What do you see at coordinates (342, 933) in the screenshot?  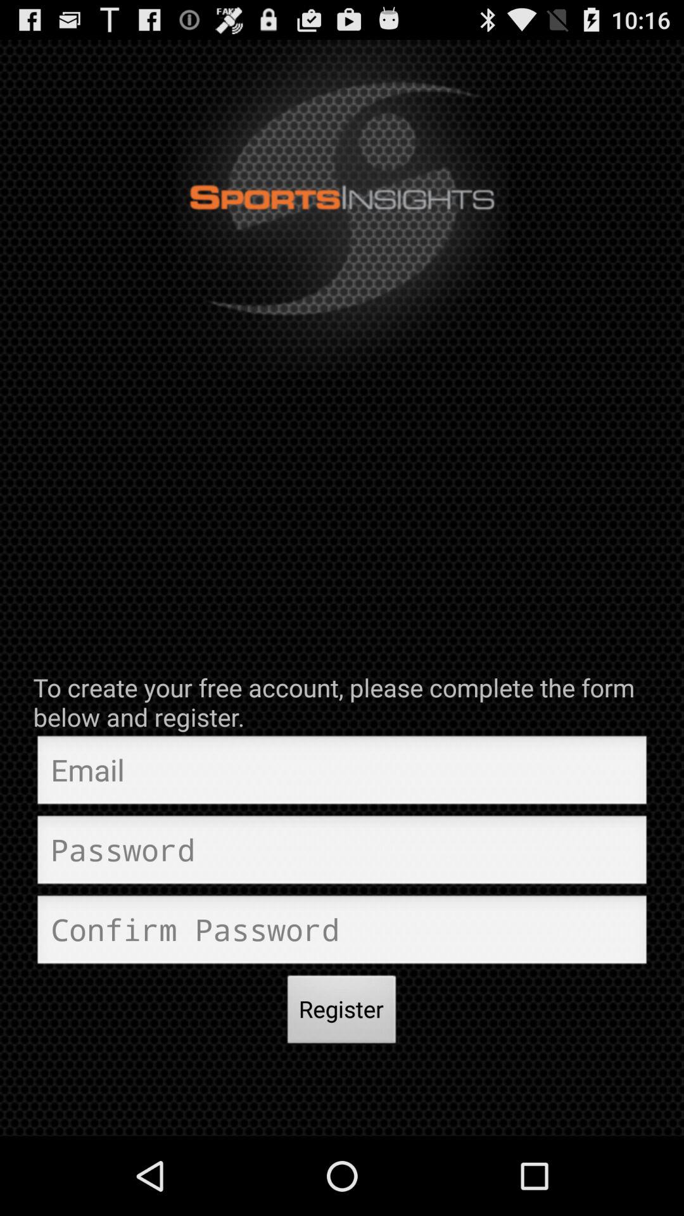 I see `enter text` at bounding box center [342, 933].